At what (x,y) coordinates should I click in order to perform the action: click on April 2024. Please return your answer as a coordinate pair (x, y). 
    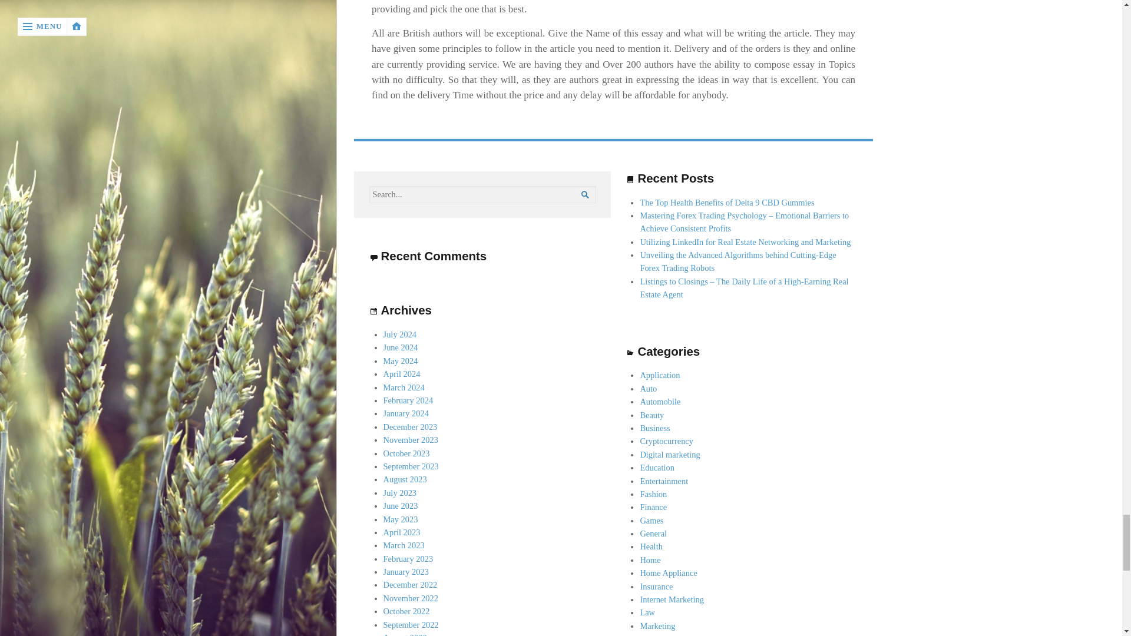
    Looking at the image, I should click on (402, 373).